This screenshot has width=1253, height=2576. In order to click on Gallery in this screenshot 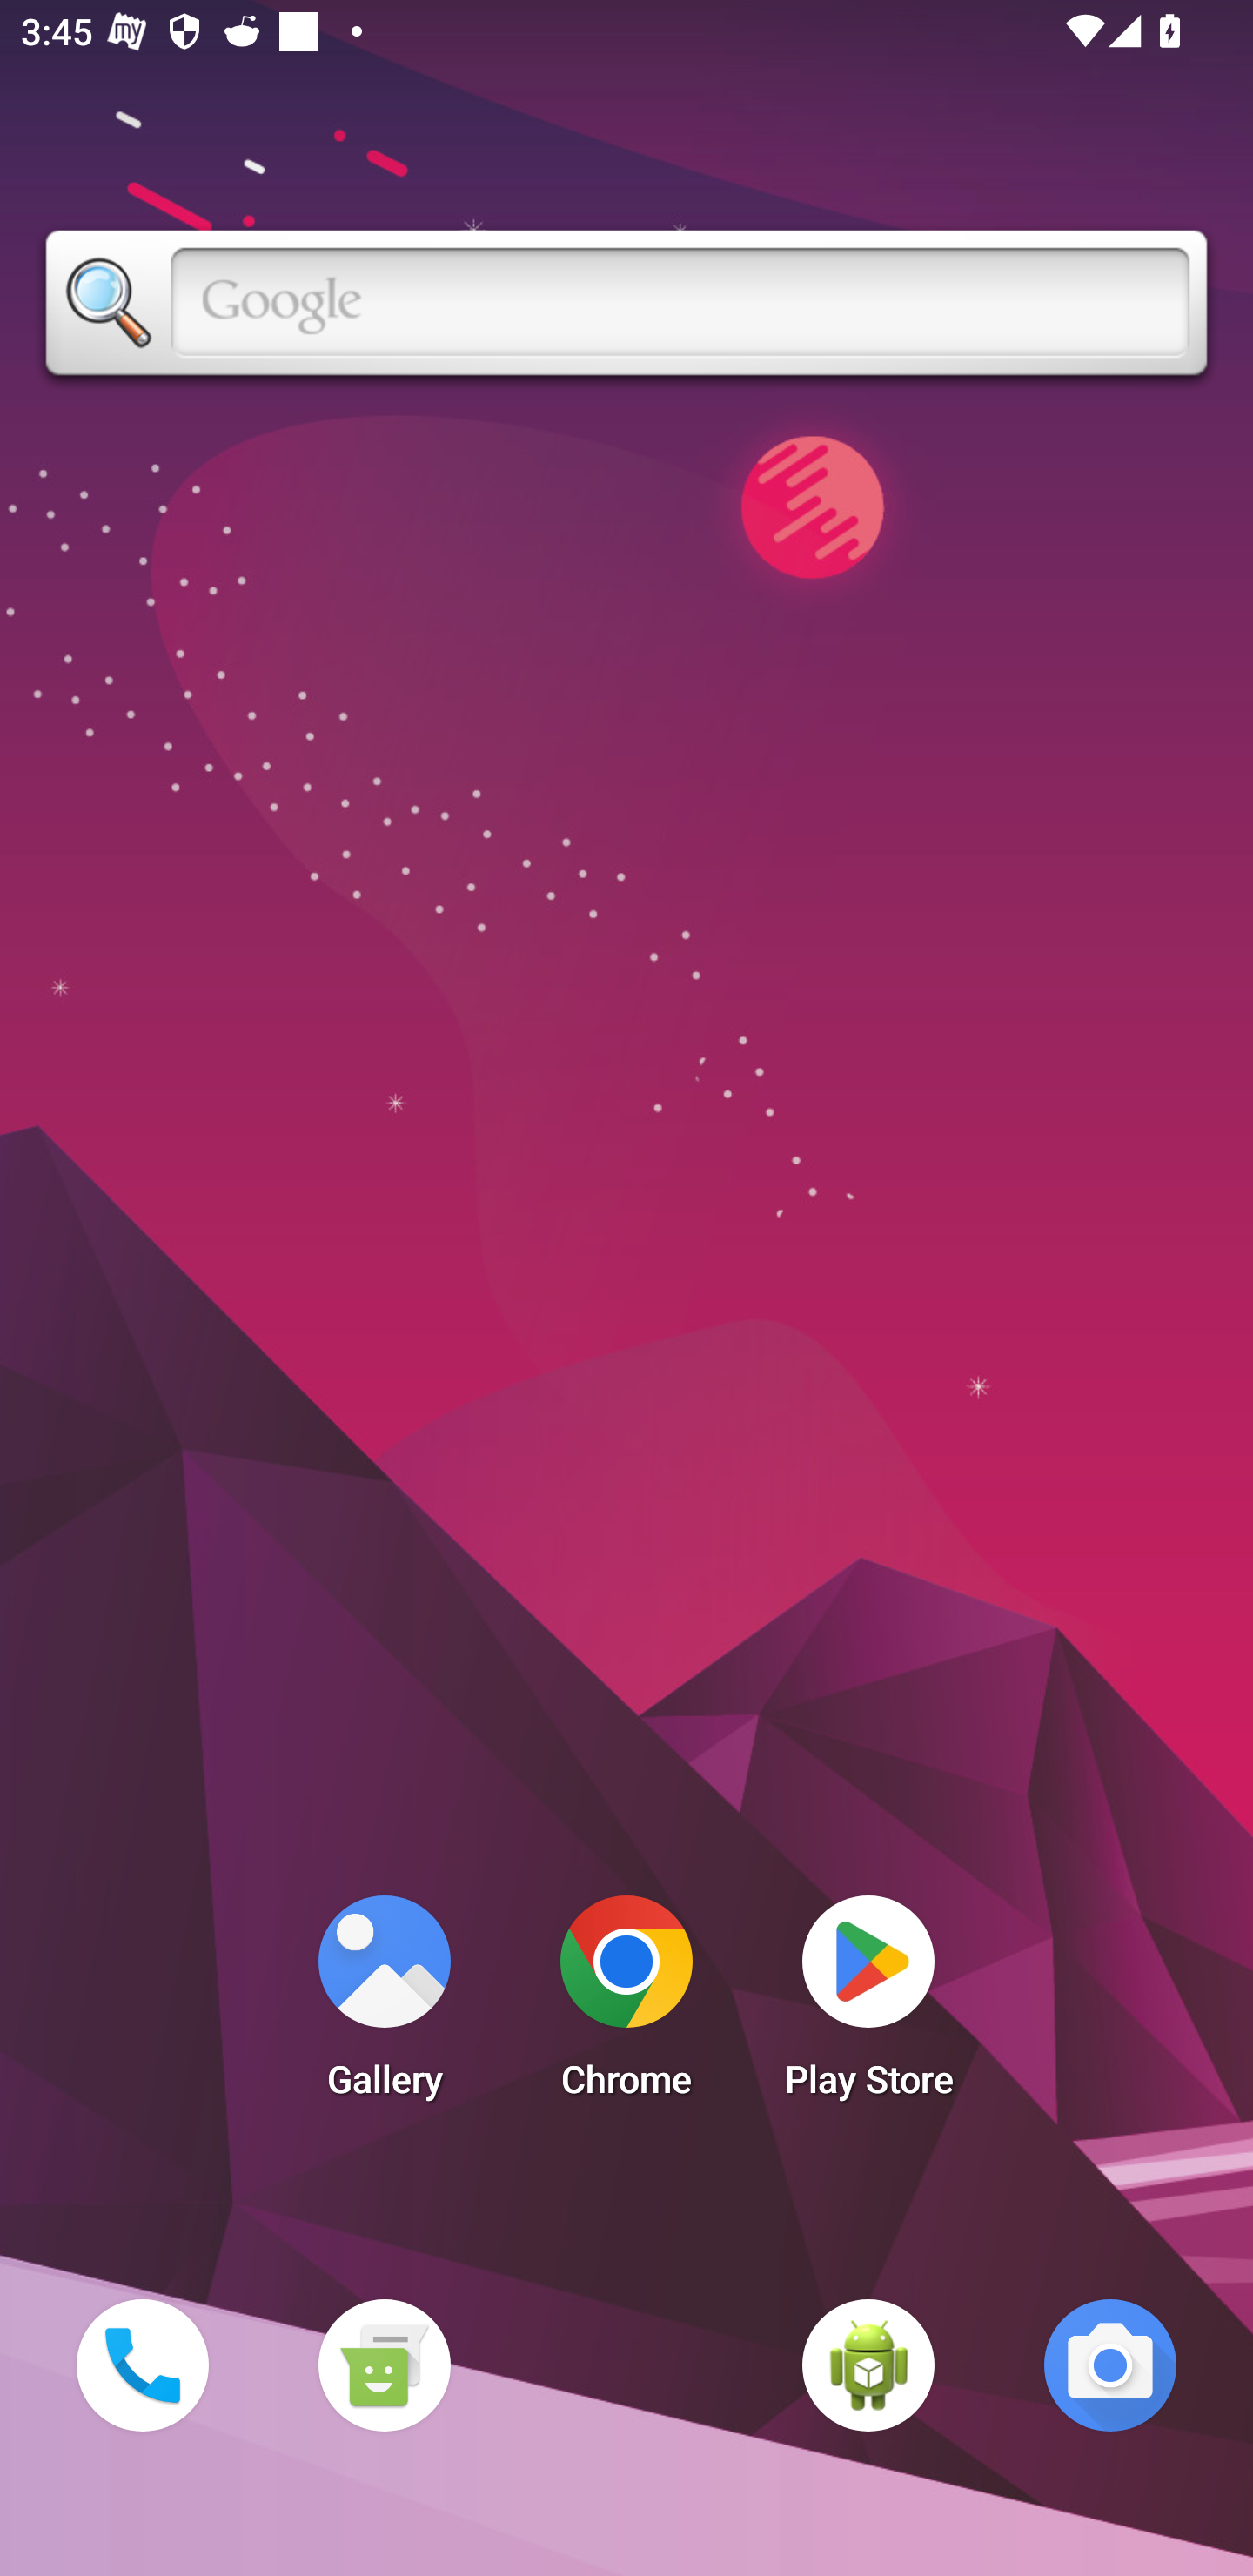, I will do `click(384, 2005)`.